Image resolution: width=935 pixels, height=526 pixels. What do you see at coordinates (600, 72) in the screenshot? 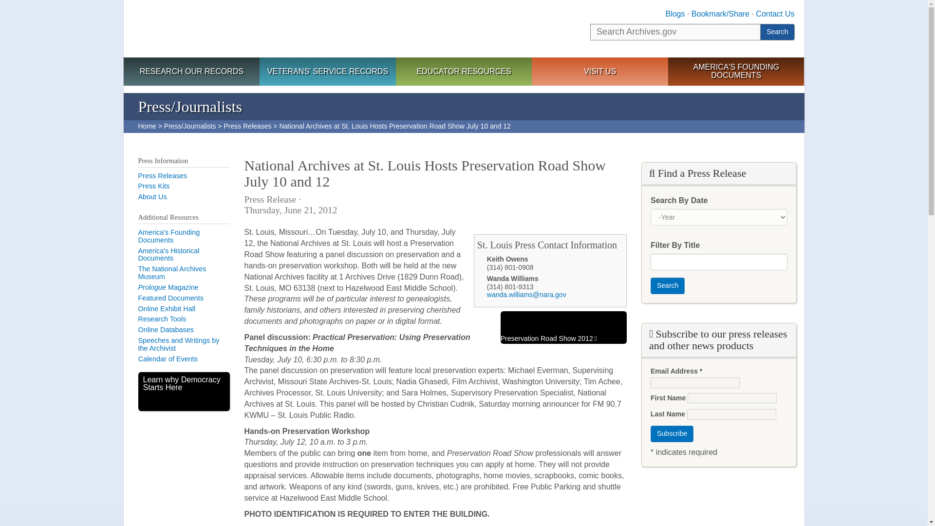
I see `VISIT US` at bounding box center [600, 72].